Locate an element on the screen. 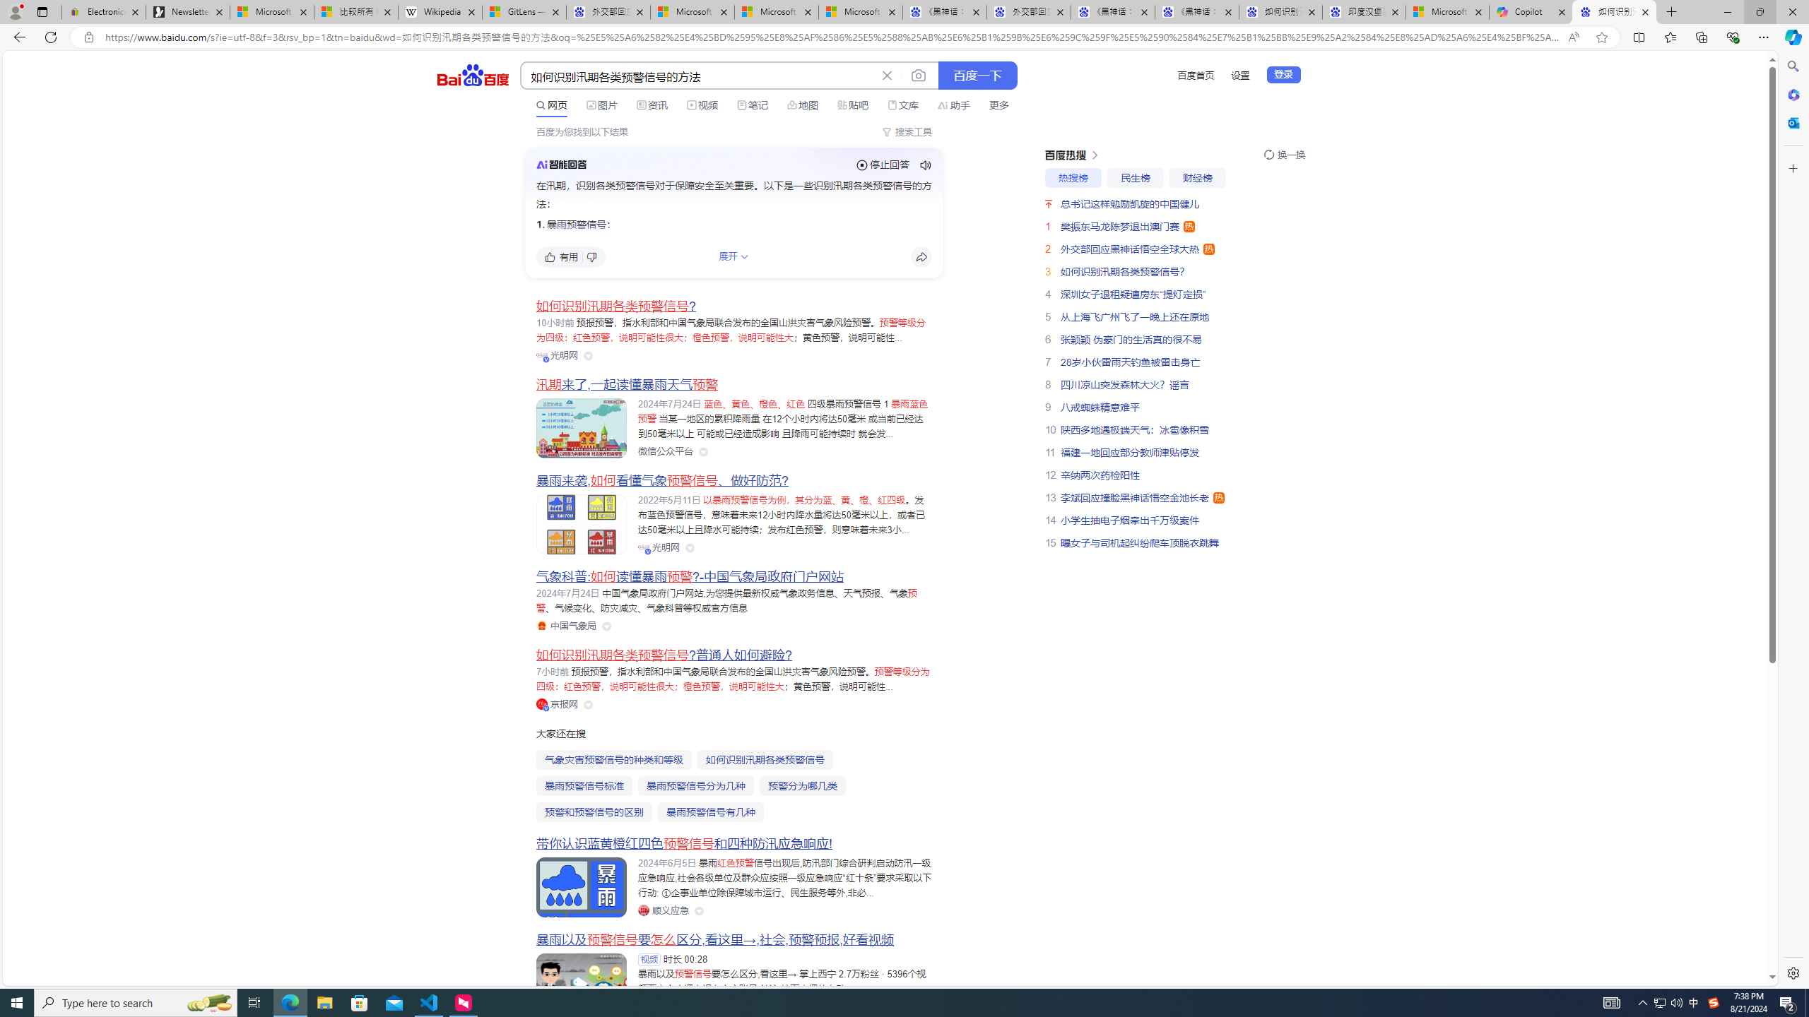  Settings and more (Alt+F) is located at coordinates (1764, 37).